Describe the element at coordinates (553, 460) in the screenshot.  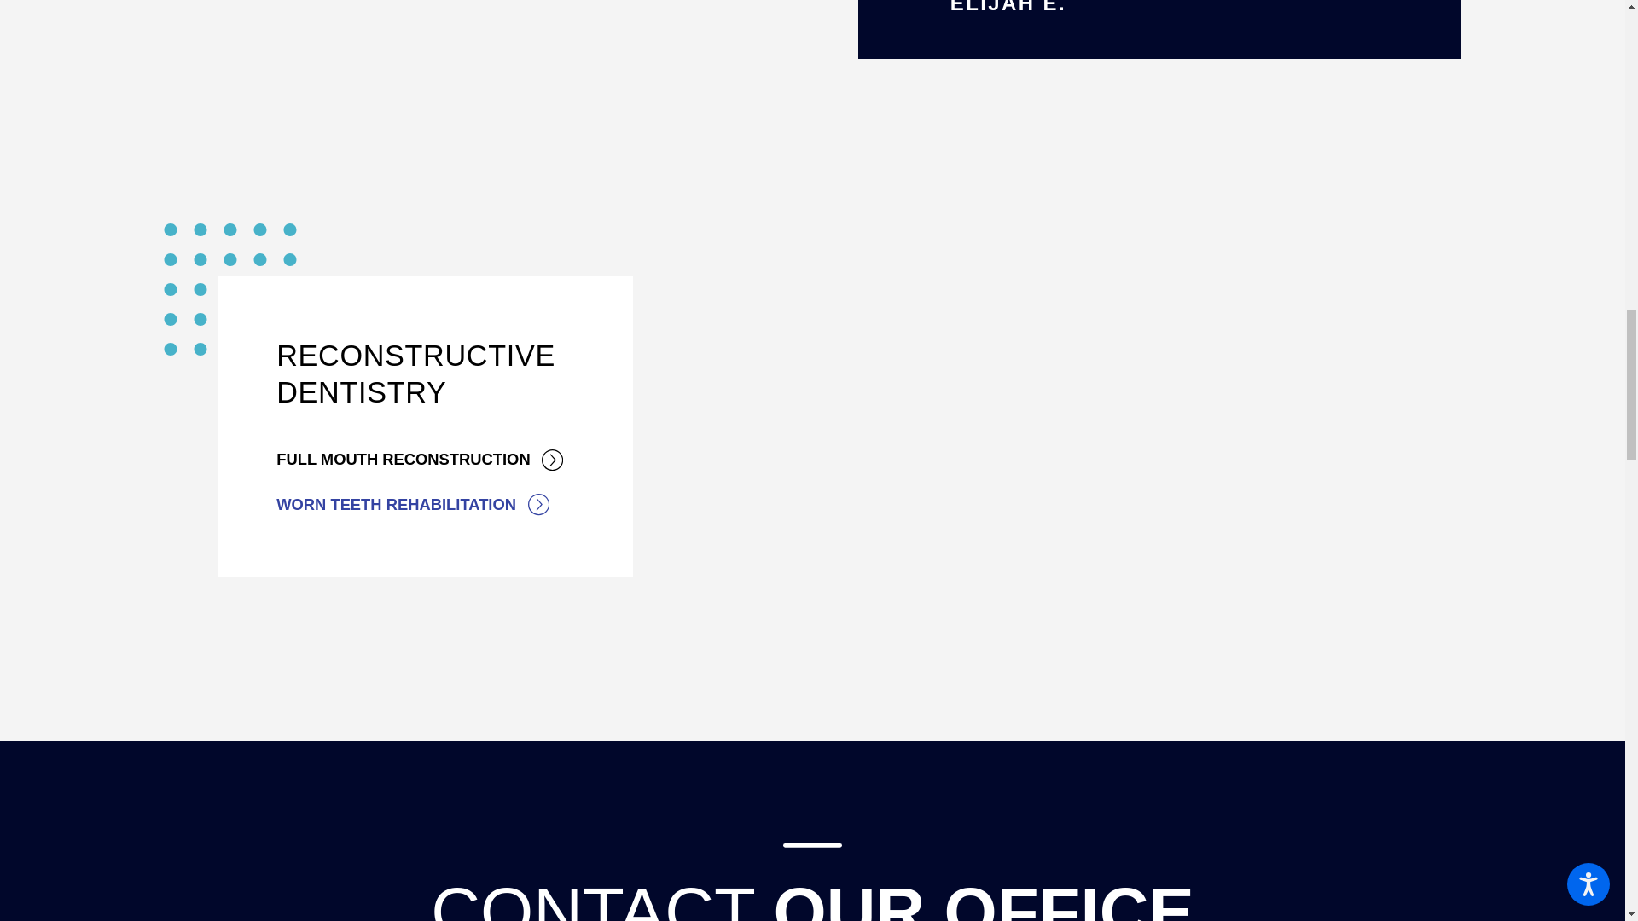
I see `Arrow` at that location.